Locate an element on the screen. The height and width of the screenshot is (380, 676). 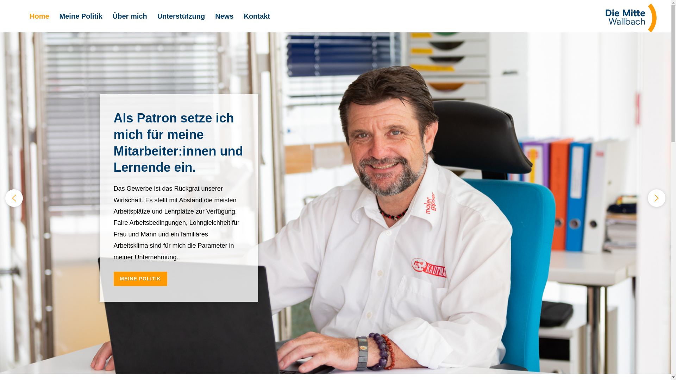
Meine Politik is located at coordinates (81, 16).